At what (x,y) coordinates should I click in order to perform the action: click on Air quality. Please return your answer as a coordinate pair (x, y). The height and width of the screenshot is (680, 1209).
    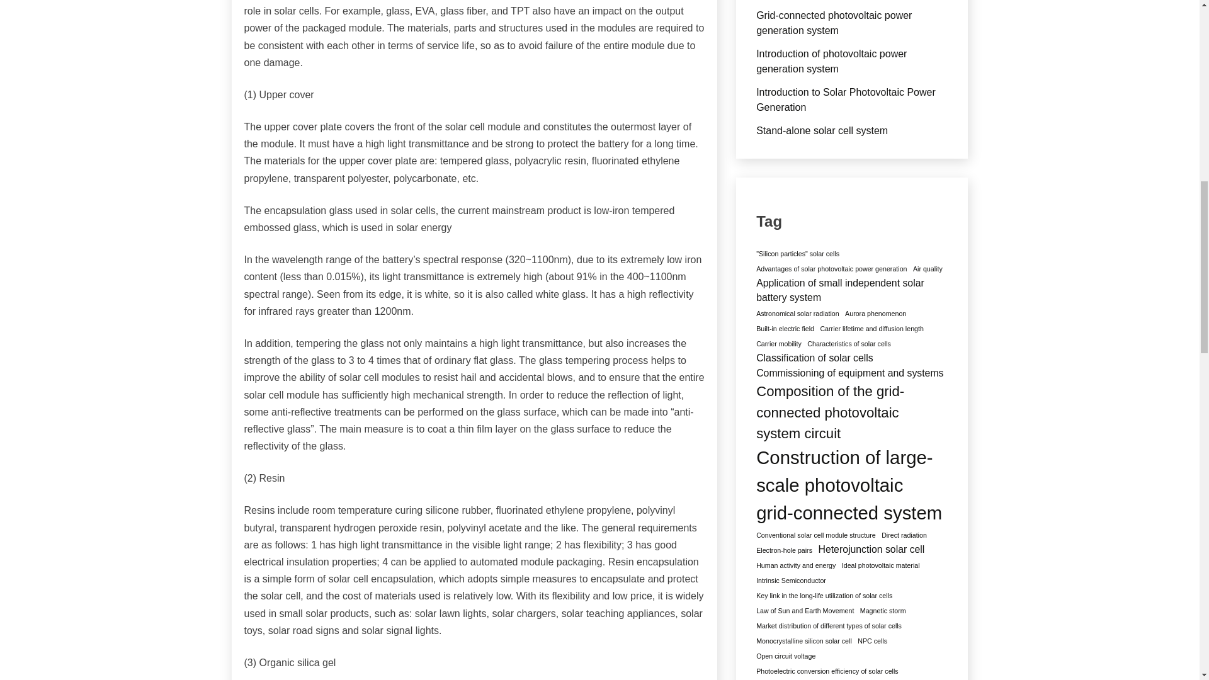
    Looking at the image, I should click on (928, 269).